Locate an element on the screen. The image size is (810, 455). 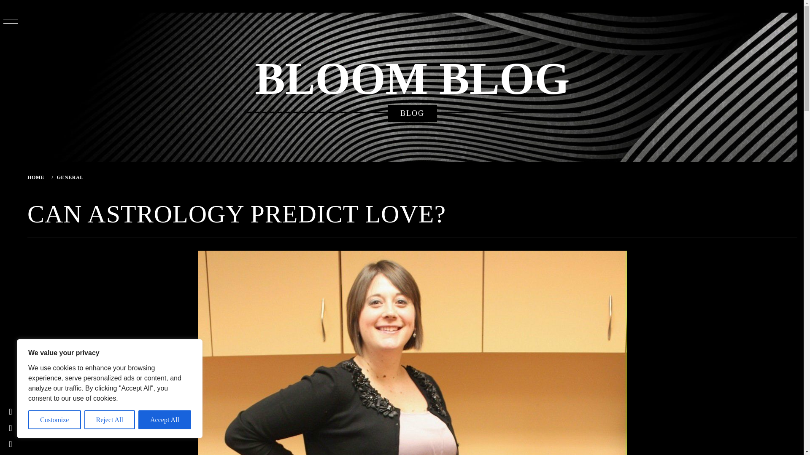
Reject All is located at coordinates (110, 420).